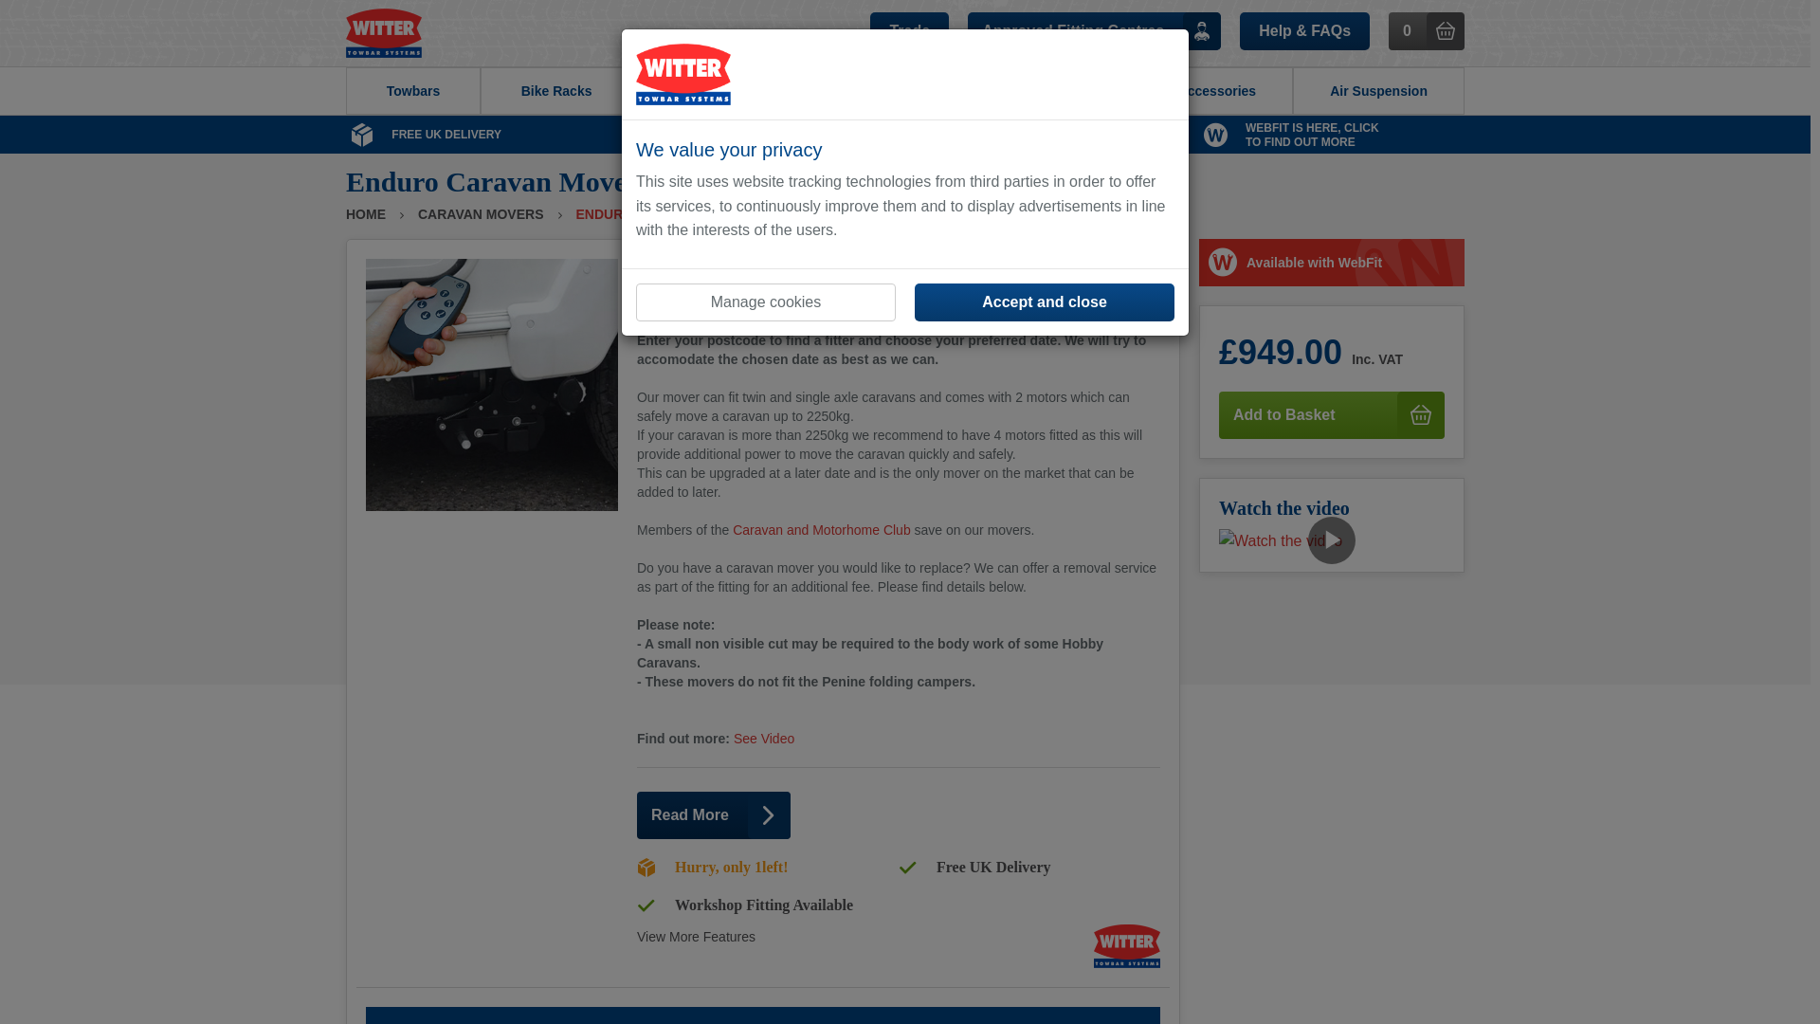 This screenshot has height=1024, width=1820. Describe the element at coordinates (822, 529) in the screenshot. I see `View More Features` at that location.